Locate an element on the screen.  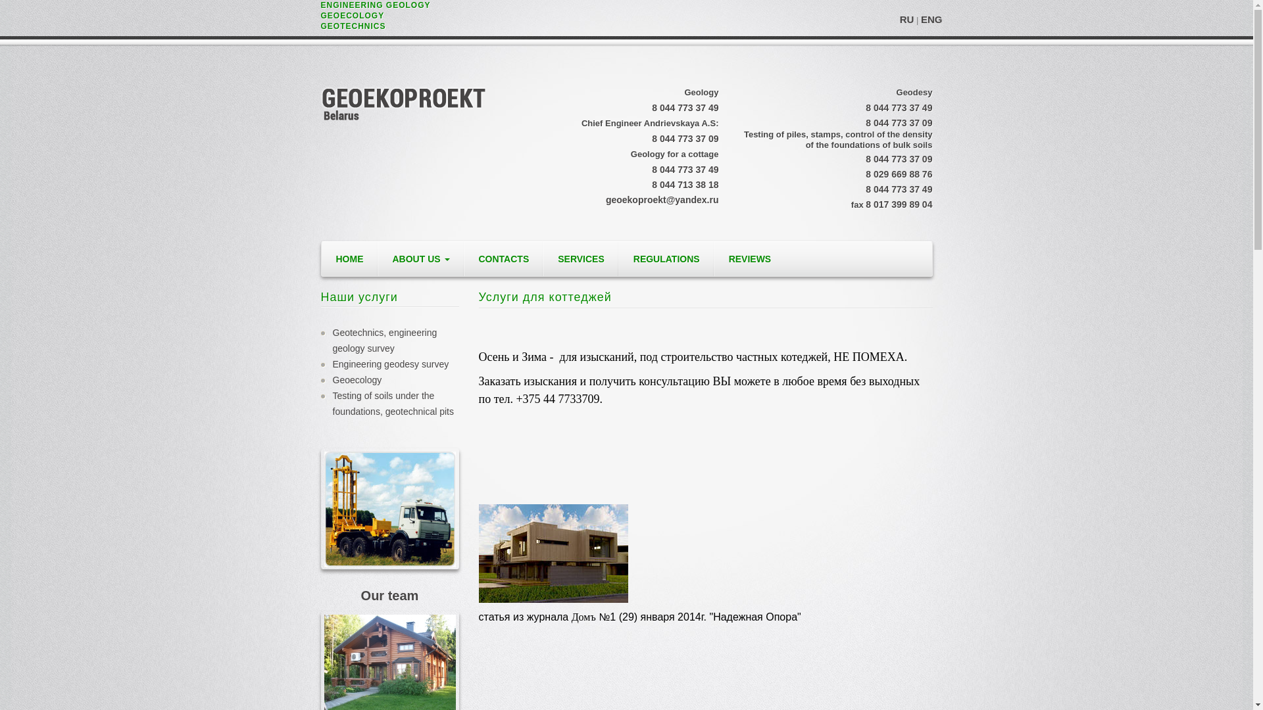
Testing of soils under the foundations, geotechnical pits is located at coordinates (390, 404).